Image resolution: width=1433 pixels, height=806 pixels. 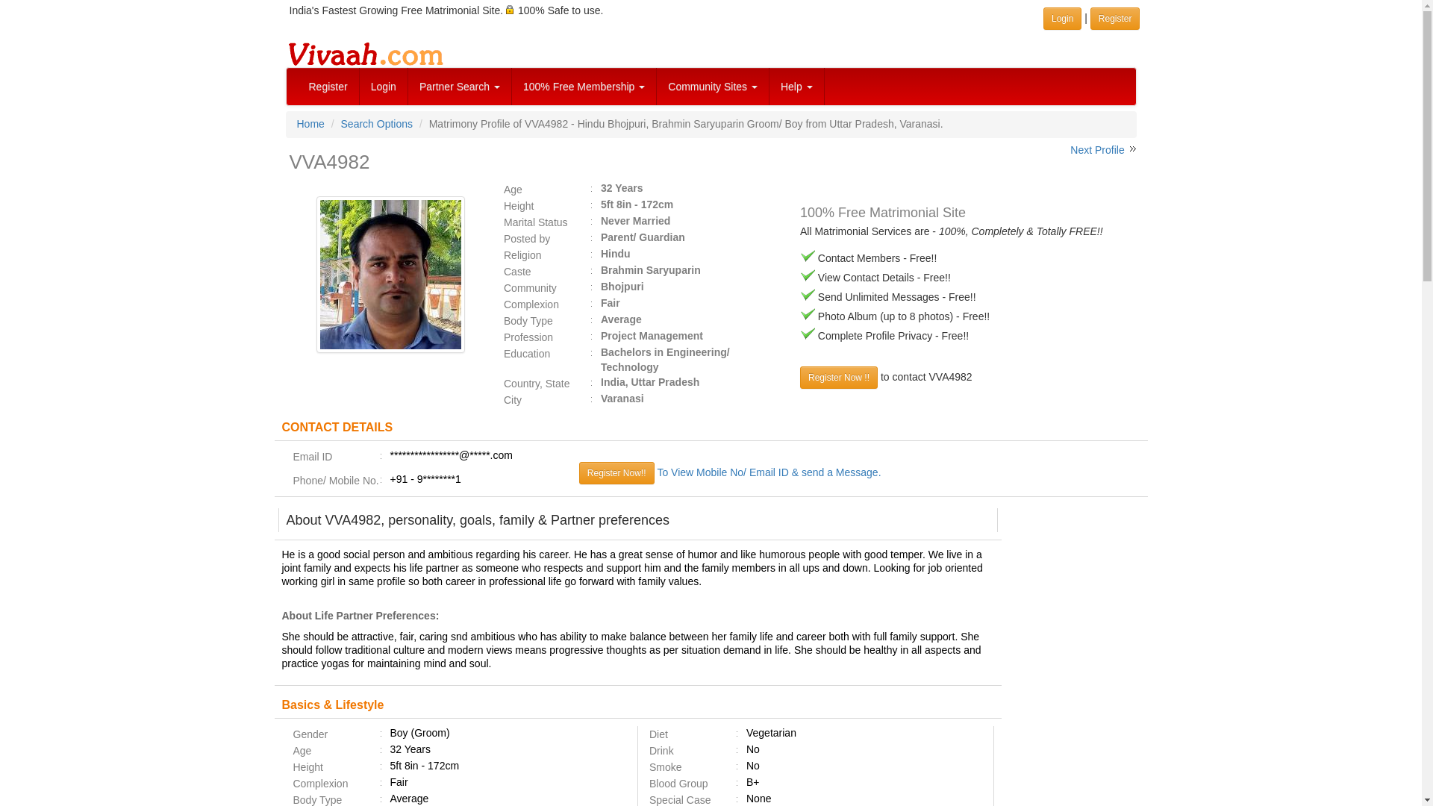 I want to click on Register, so click(x=328, y=87).